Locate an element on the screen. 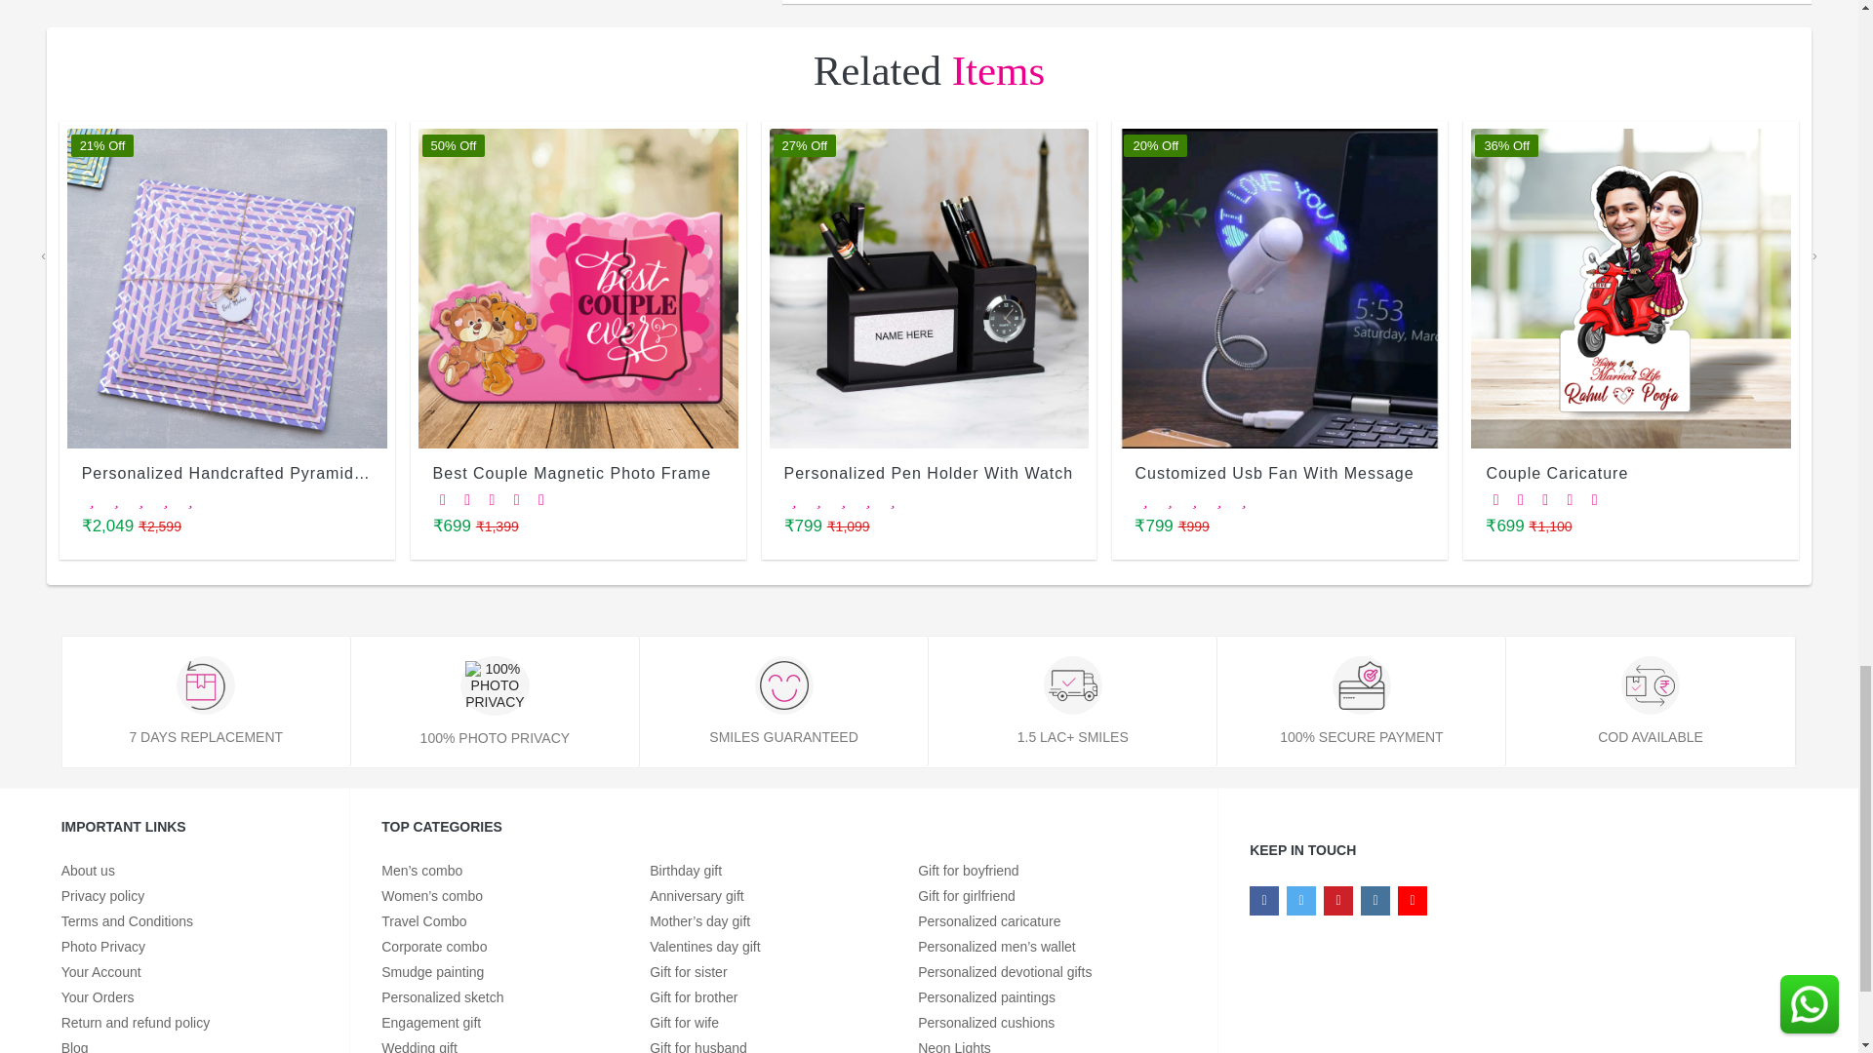 The image size is (1873, 1053). Personalized pen holder with watch is located at coordinates (928, 289).